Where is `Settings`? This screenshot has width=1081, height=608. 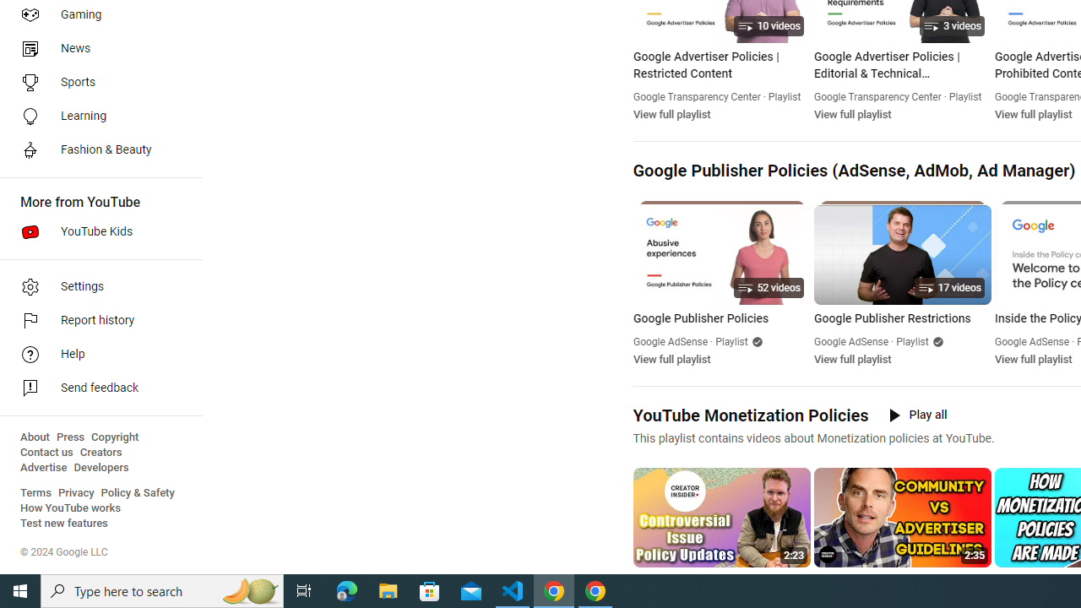
Settings is located at coordinates (96, 287).